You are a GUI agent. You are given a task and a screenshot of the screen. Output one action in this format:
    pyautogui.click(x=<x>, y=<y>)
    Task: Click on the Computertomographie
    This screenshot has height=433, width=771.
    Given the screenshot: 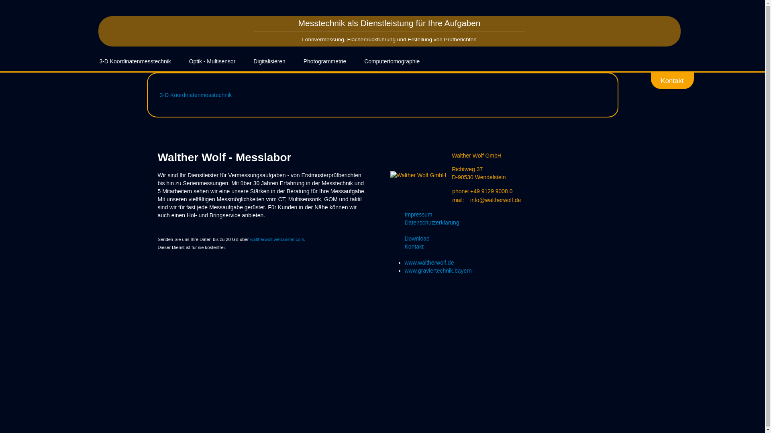 What is the action you would take?
    pyautogui.click(x=392, y=62)
    